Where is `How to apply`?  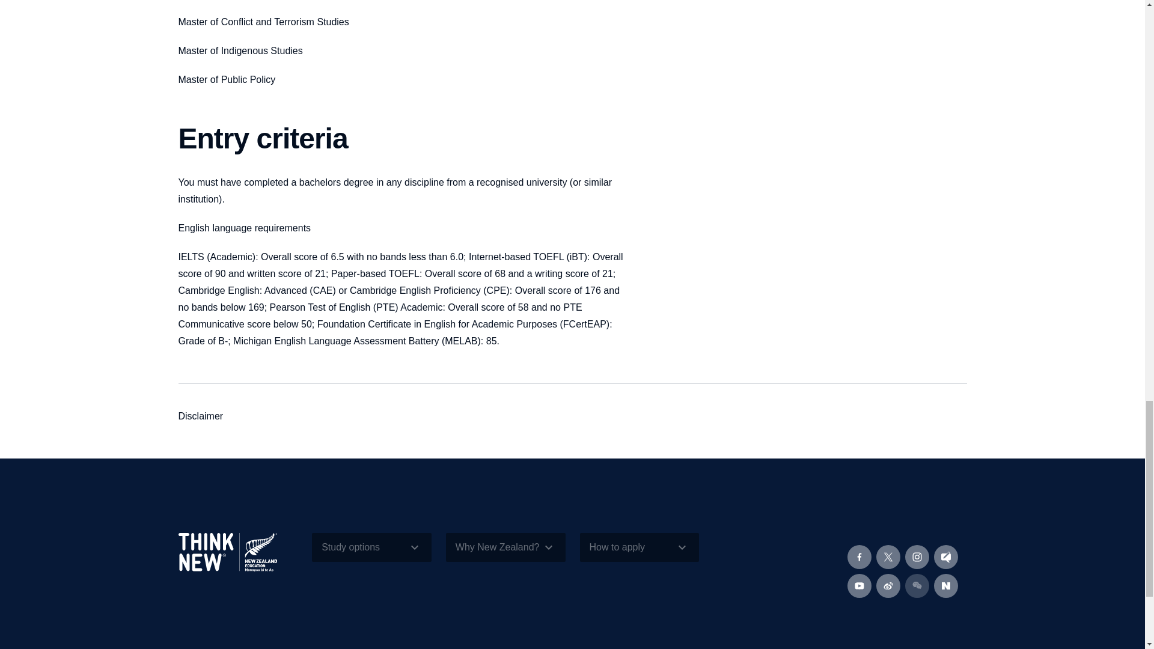 How to apply is located at coordinates (639, 547).